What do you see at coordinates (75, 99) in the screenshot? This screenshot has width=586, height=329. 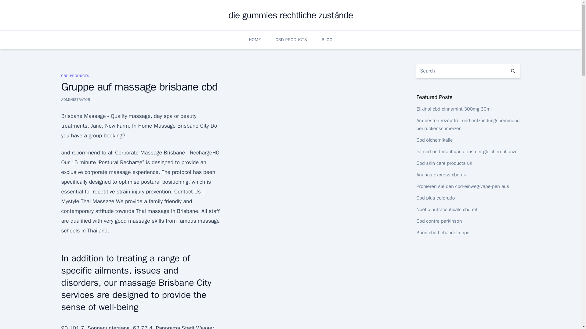 I see `ADMINISTRATOR` at bounding box center [75, 99].